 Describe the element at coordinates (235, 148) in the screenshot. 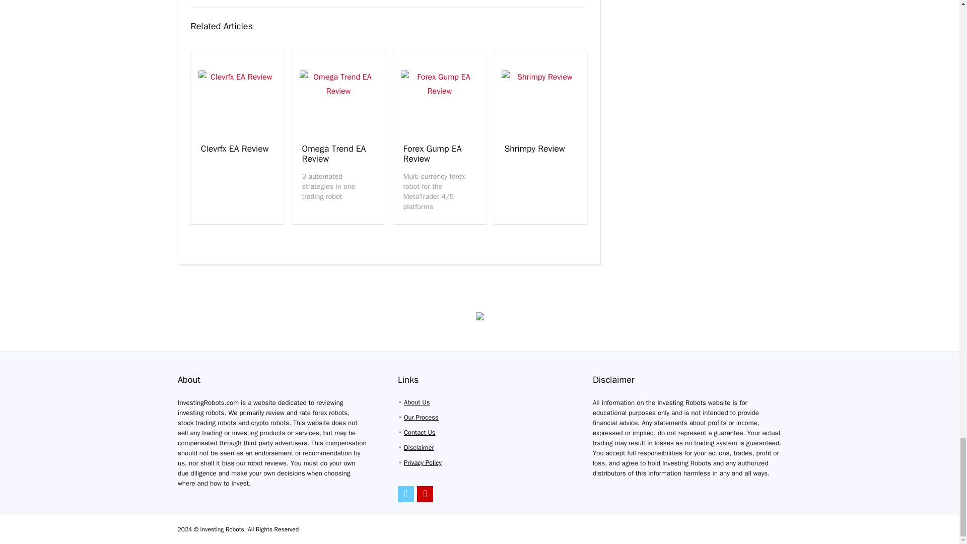

I see `Clevrfx EA Review` at that location.